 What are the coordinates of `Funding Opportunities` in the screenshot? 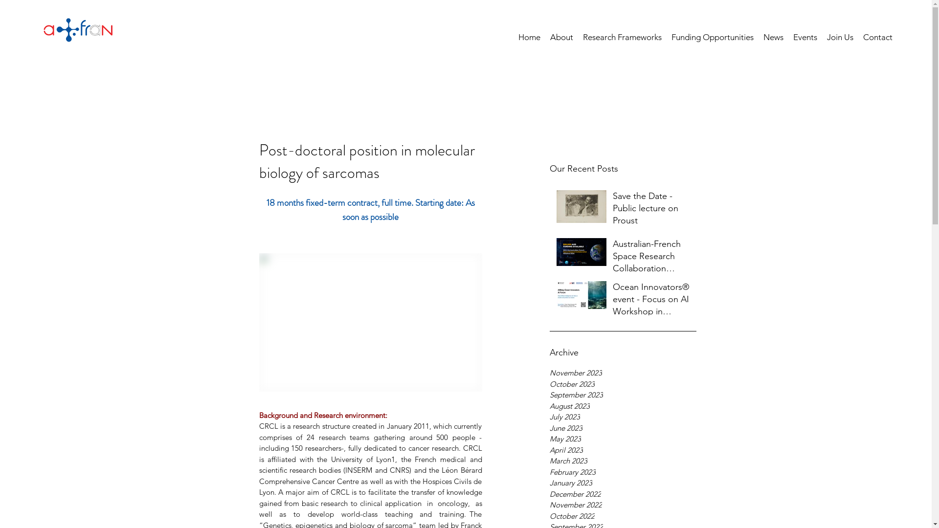 It's located at (713, 37).